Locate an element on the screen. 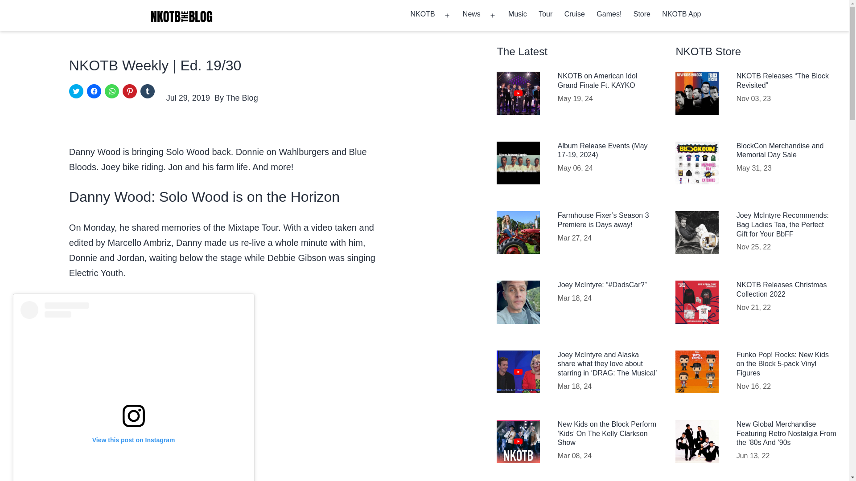 This screenshot has width=856, height=481. Click to share on Facebook is located at coordinates (94, 91).